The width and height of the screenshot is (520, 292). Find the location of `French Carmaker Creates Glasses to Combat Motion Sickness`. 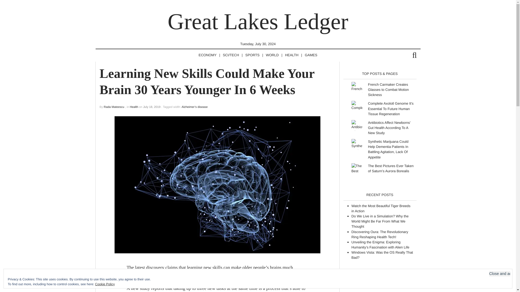

French Carmaker Creates Glasses to Combat Motion Sickness is located at coordinates (388, 89).